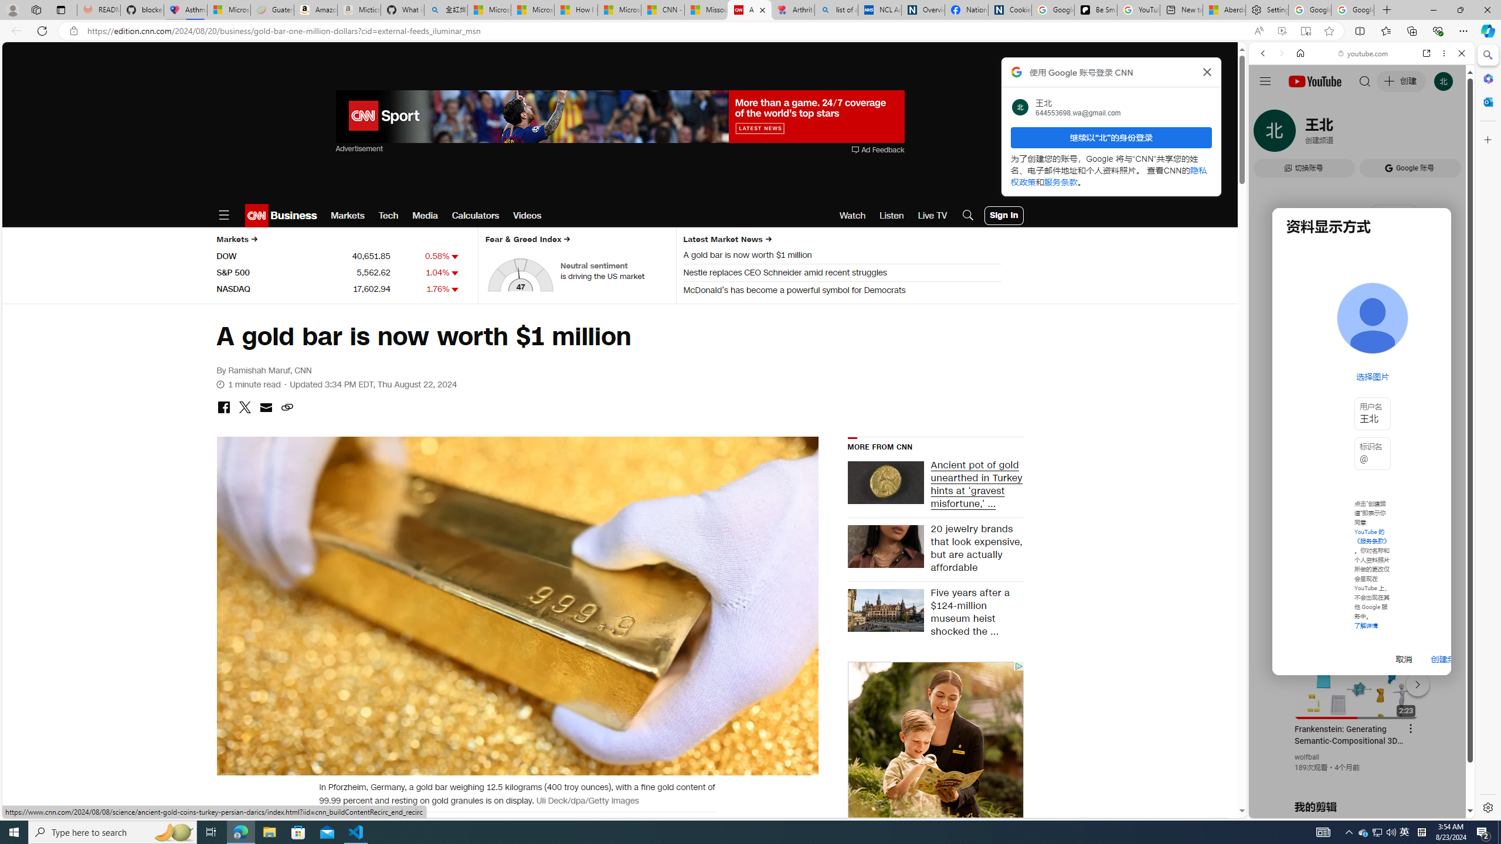 This screenshot has width=1501, height=844. What do you see at coordinates (1307, 757) in the screenshot?
I see `wolfball` at bounding box center [1307, 757].